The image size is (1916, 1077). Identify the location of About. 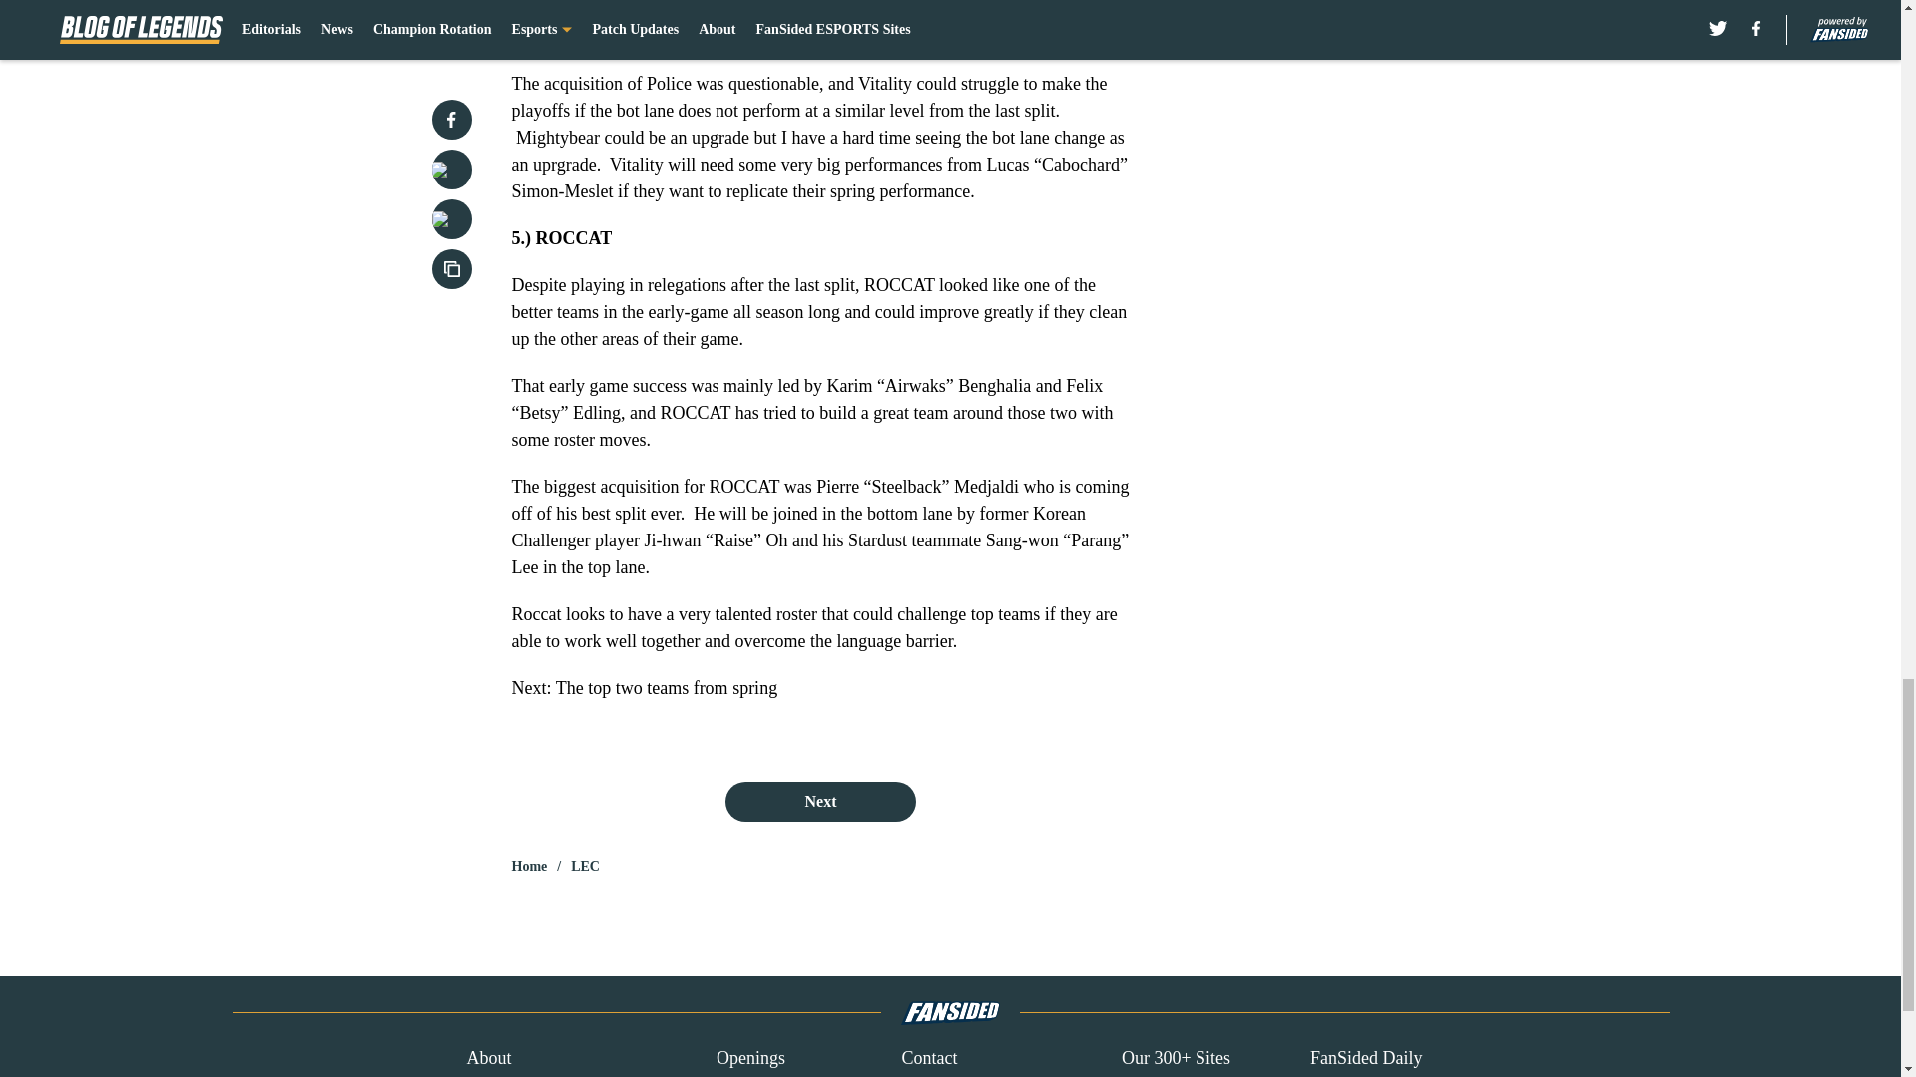
(488, 1057).